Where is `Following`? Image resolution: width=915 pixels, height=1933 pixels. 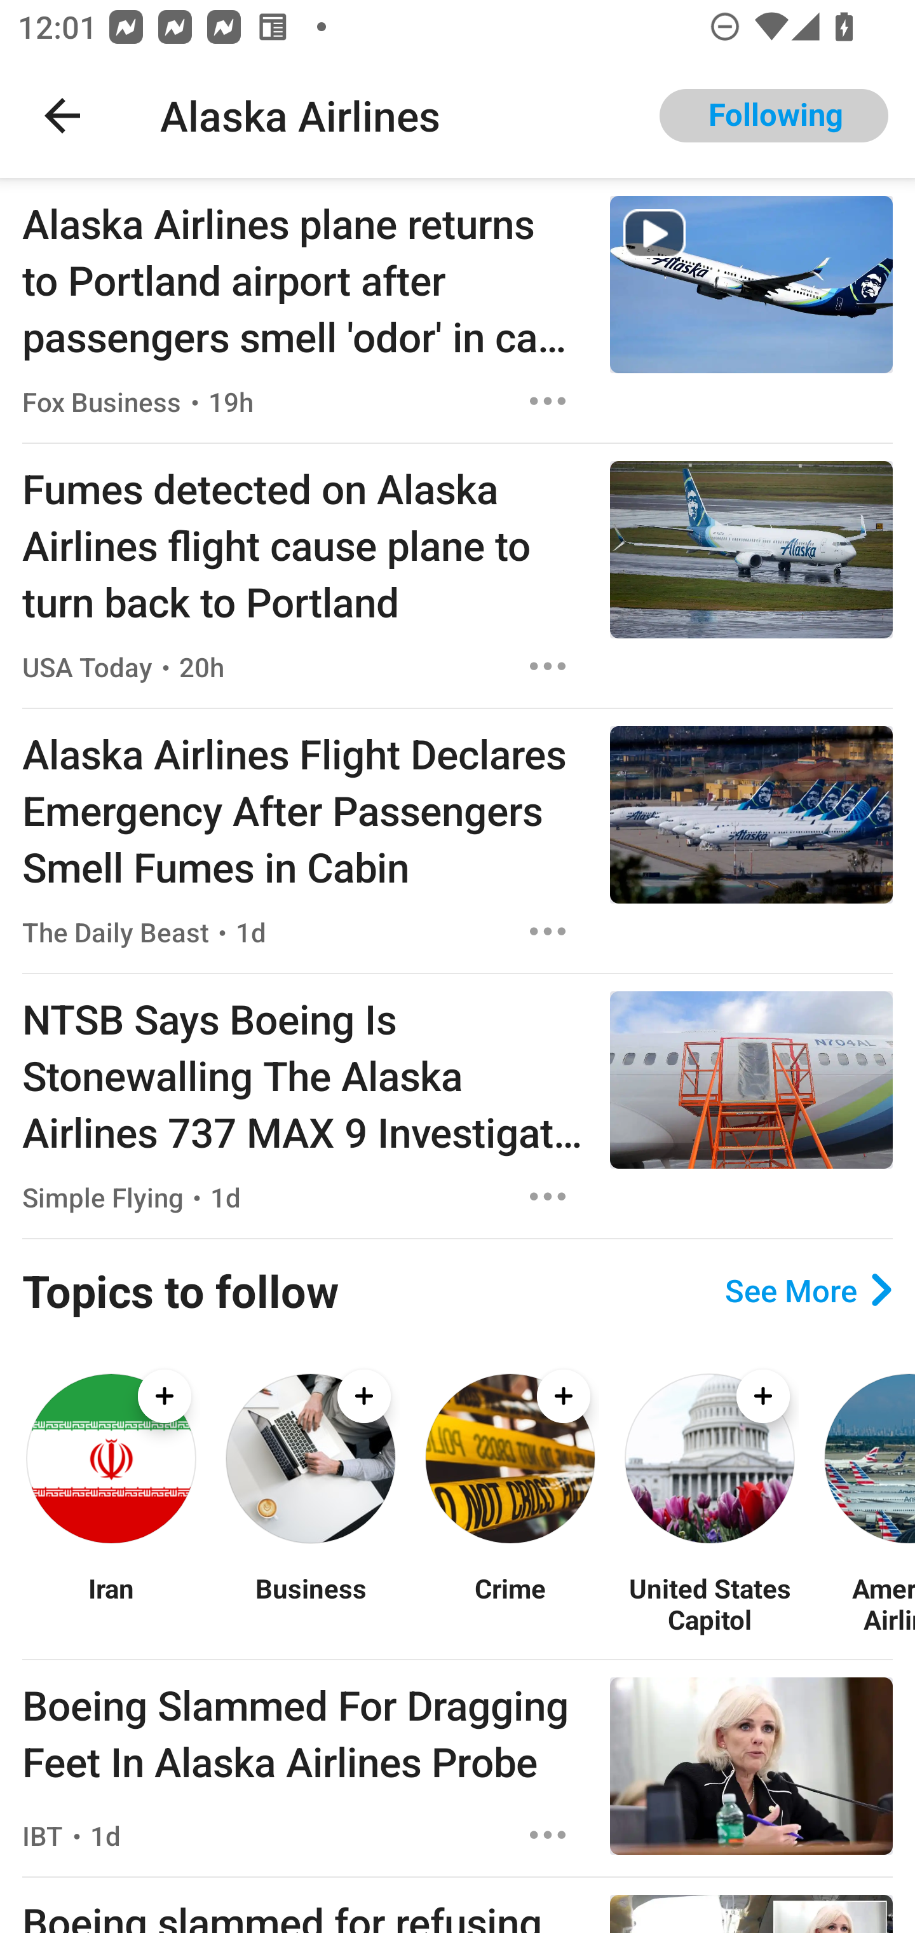
Following is located at coordinates (774, 116).